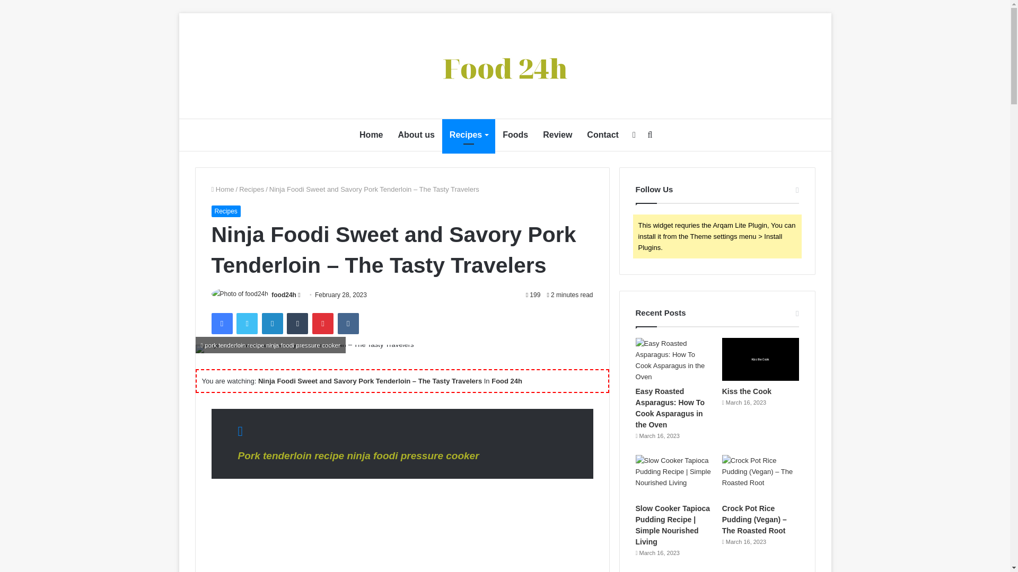 The image size is (1018, 572). I want to click on Recipes, so click(225, 211).